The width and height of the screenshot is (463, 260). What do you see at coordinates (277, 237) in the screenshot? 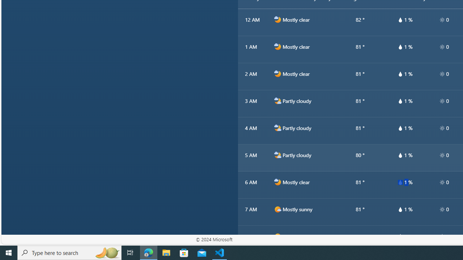
I see `d1000` at bounding box center [277, 237].